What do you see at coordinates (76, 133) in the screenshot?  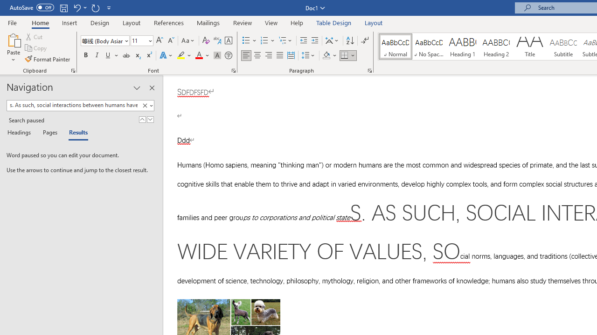 I see `Results` at bounding box center [76, 133].